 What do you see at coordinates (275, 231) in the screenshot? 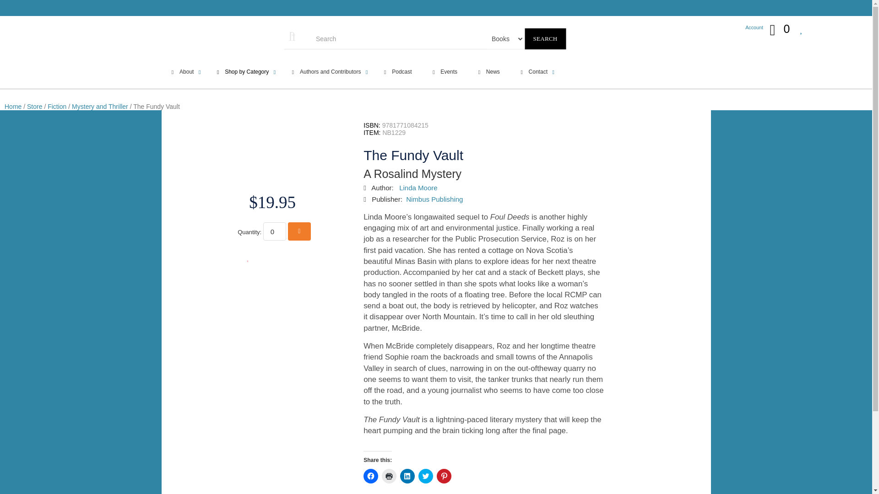
I see `0` at bounding box center [275, 231].